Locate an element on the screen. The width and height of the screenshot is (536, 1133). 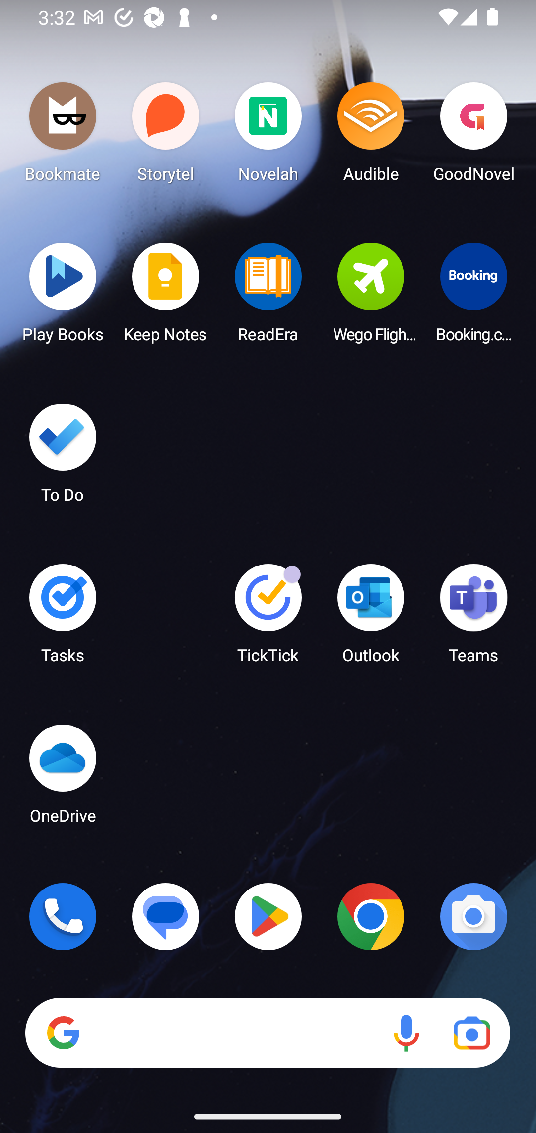
Novelah is located at coordinates (268, 136).